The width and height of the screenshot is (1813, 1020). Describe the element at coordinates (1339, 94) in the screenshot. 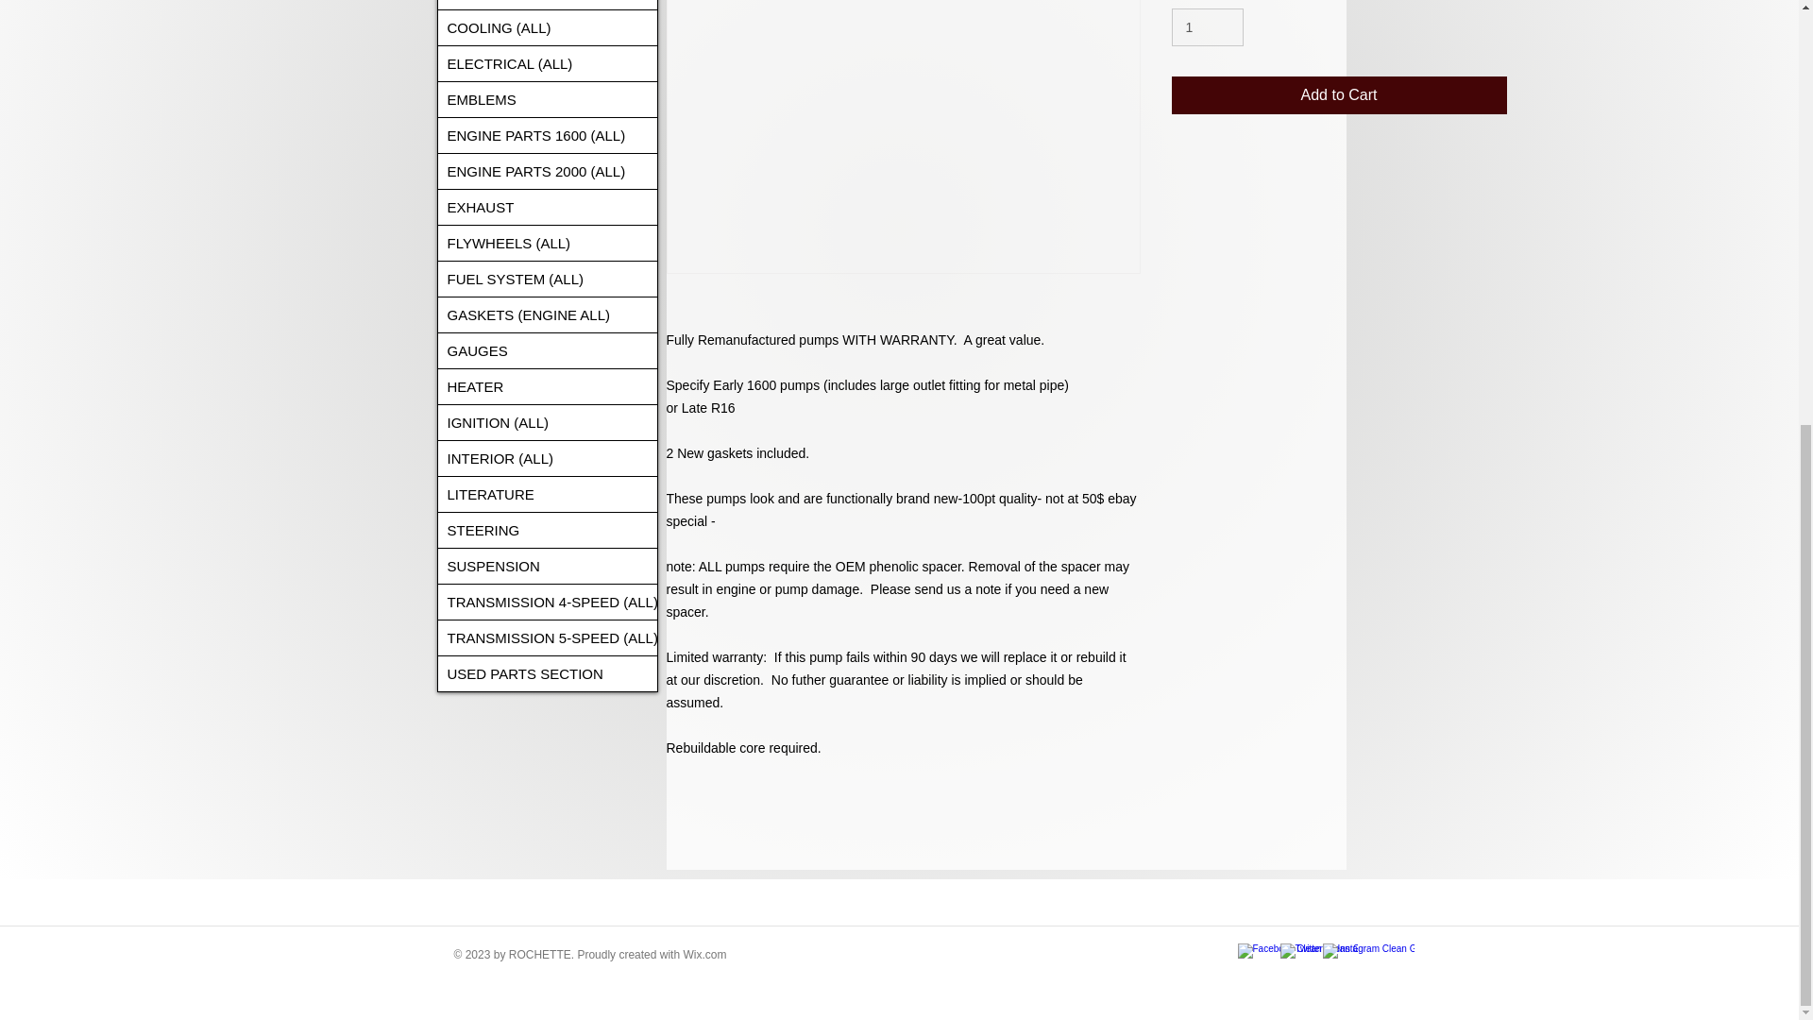

I see `Add to Cart` at that location.